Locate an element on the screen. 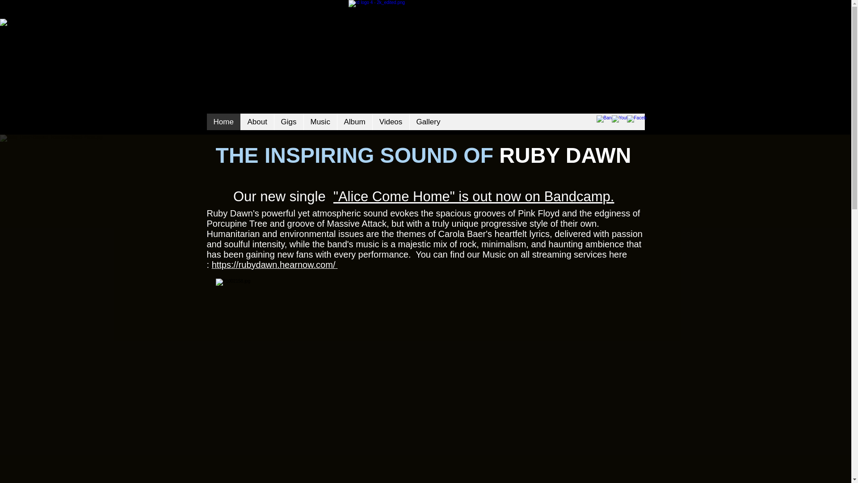  About is located at coordinates (257, 122).